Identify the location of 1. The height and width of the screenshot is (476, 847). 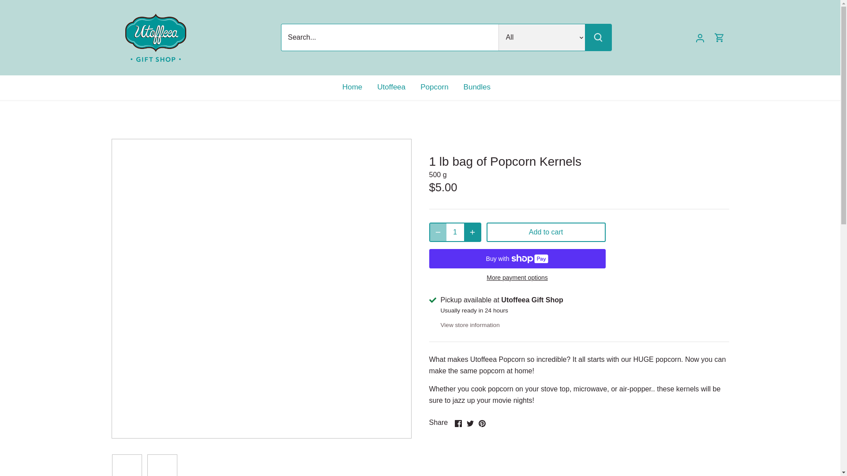
(455, 232).